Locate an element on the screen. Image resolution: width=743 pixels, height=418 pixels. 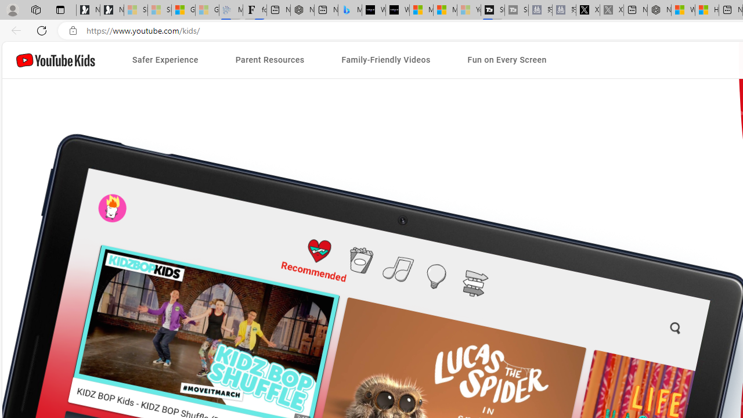
Nordace - My Account is located at coordinates (659, 10).